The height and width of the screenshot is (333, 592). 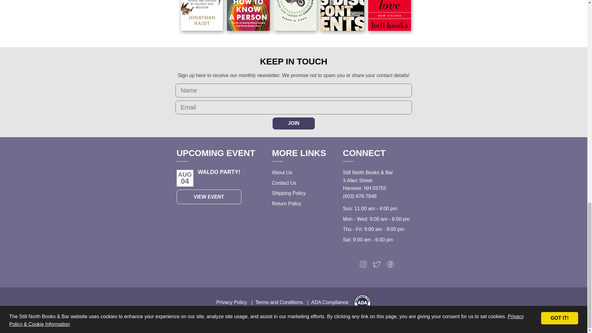 I want to click on Contact Us, so click(x=284, y=183).